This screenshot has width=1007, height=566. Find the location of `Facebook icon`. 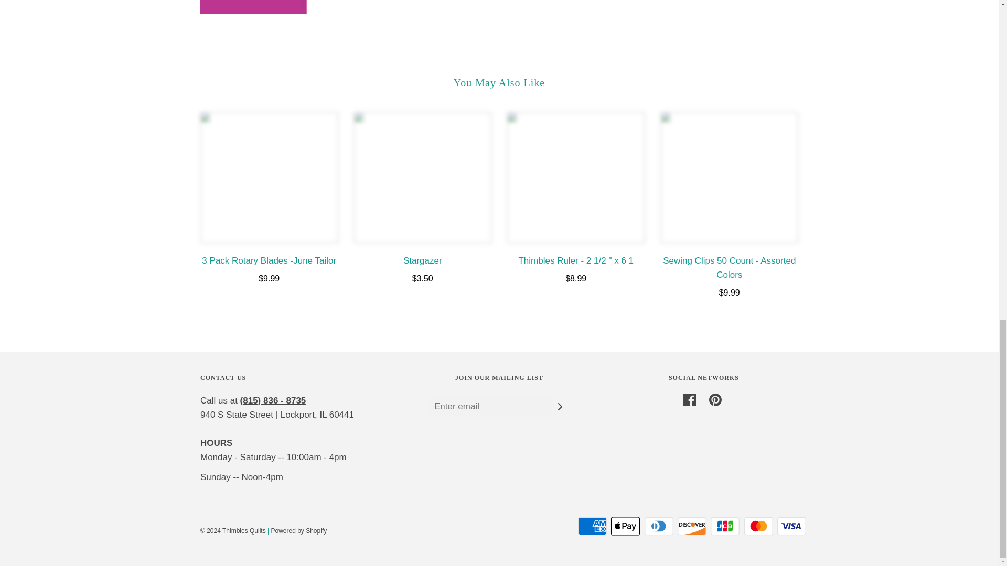

Facebook icon is located at coordinates (689, 399).